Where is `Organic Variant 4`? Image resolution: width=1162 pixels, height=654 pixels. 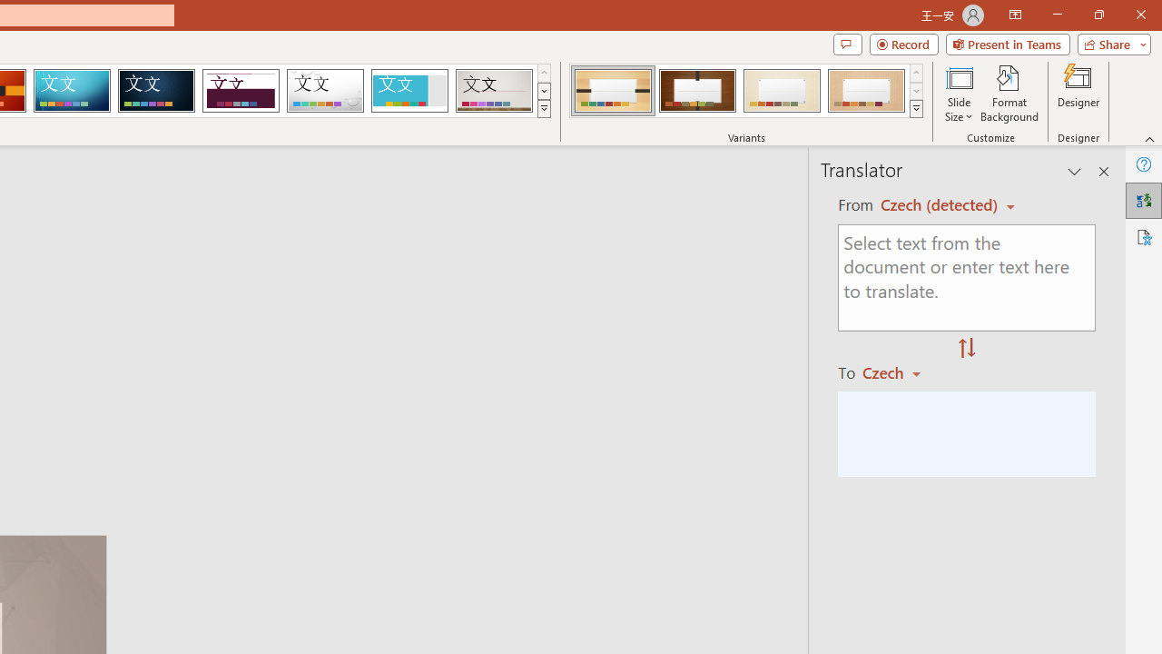 Organic Variant 4 is located at coordinates (866, 91).